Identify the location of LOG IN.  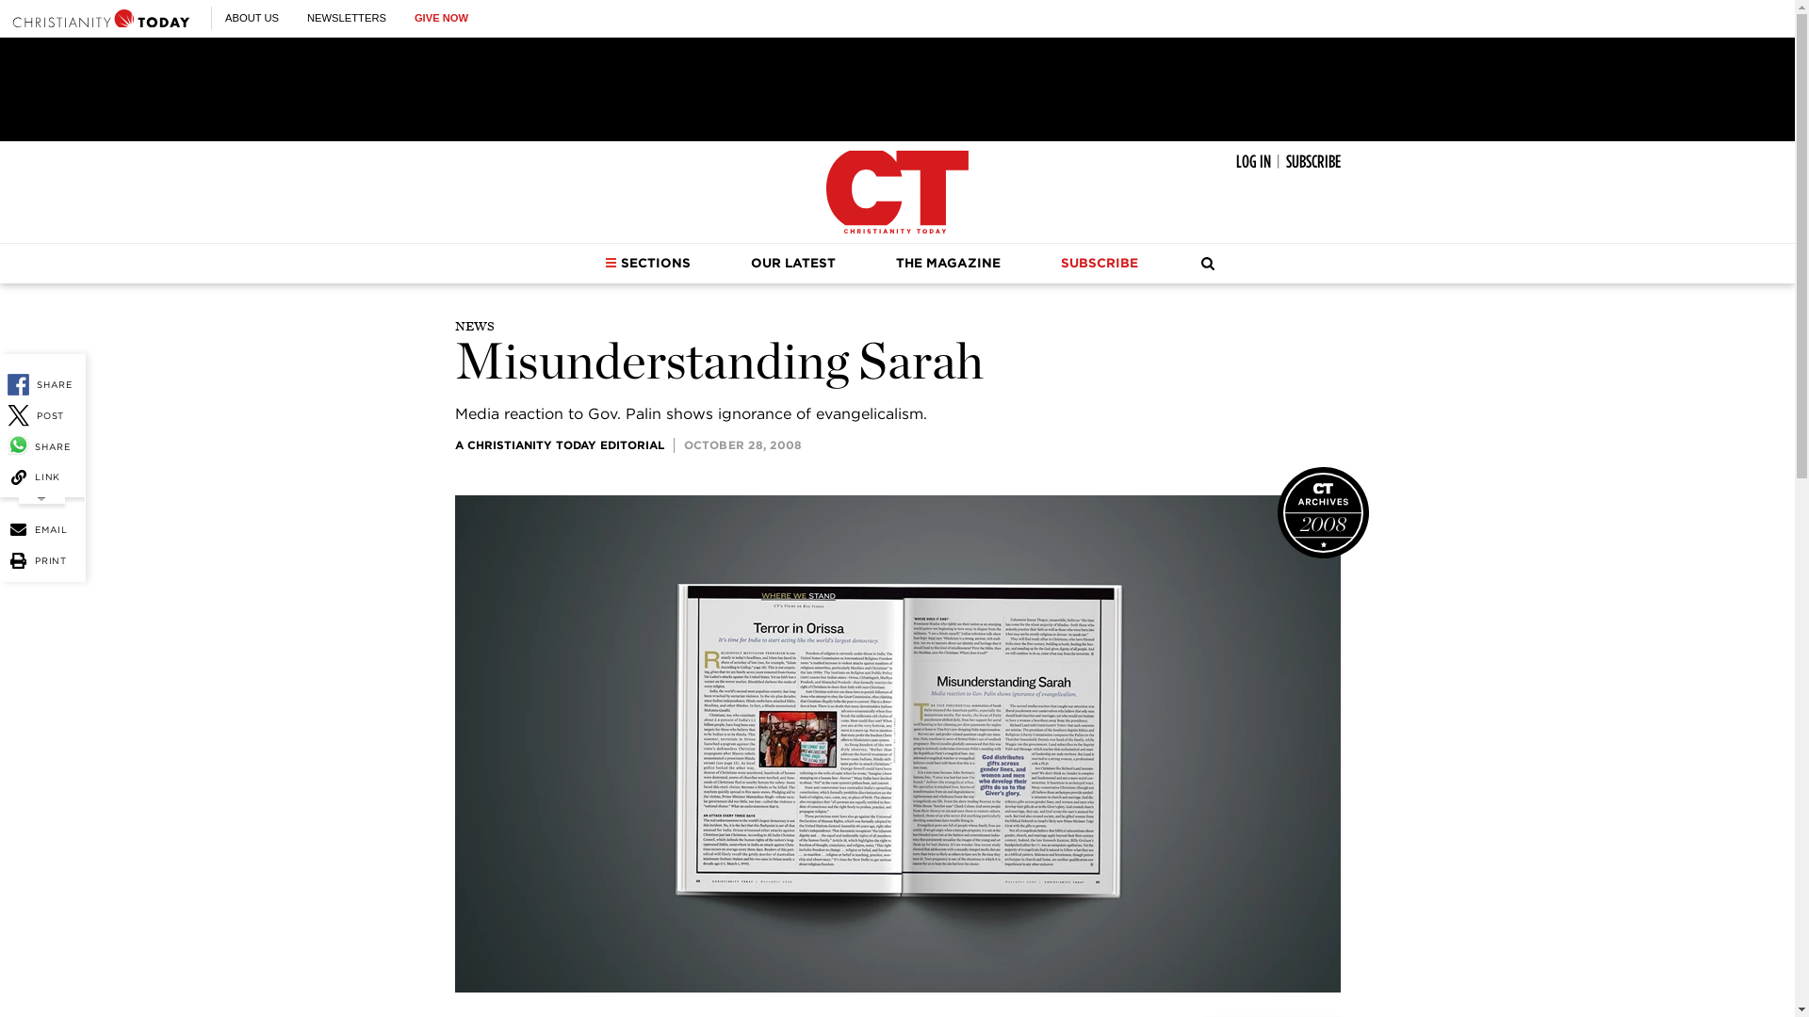
(1253, 162).